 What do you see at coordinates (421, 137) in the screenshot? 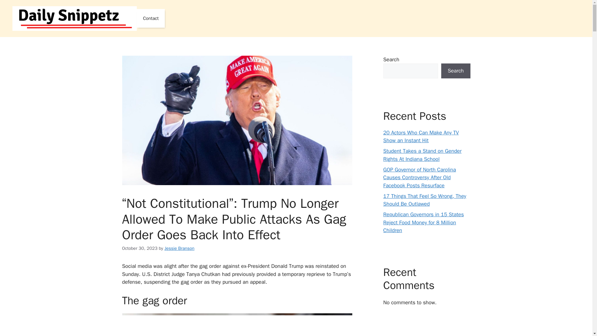
I see `20 Actors Who Can Make Any TV Show an Instant Hit` at bounding box center [421, 137].